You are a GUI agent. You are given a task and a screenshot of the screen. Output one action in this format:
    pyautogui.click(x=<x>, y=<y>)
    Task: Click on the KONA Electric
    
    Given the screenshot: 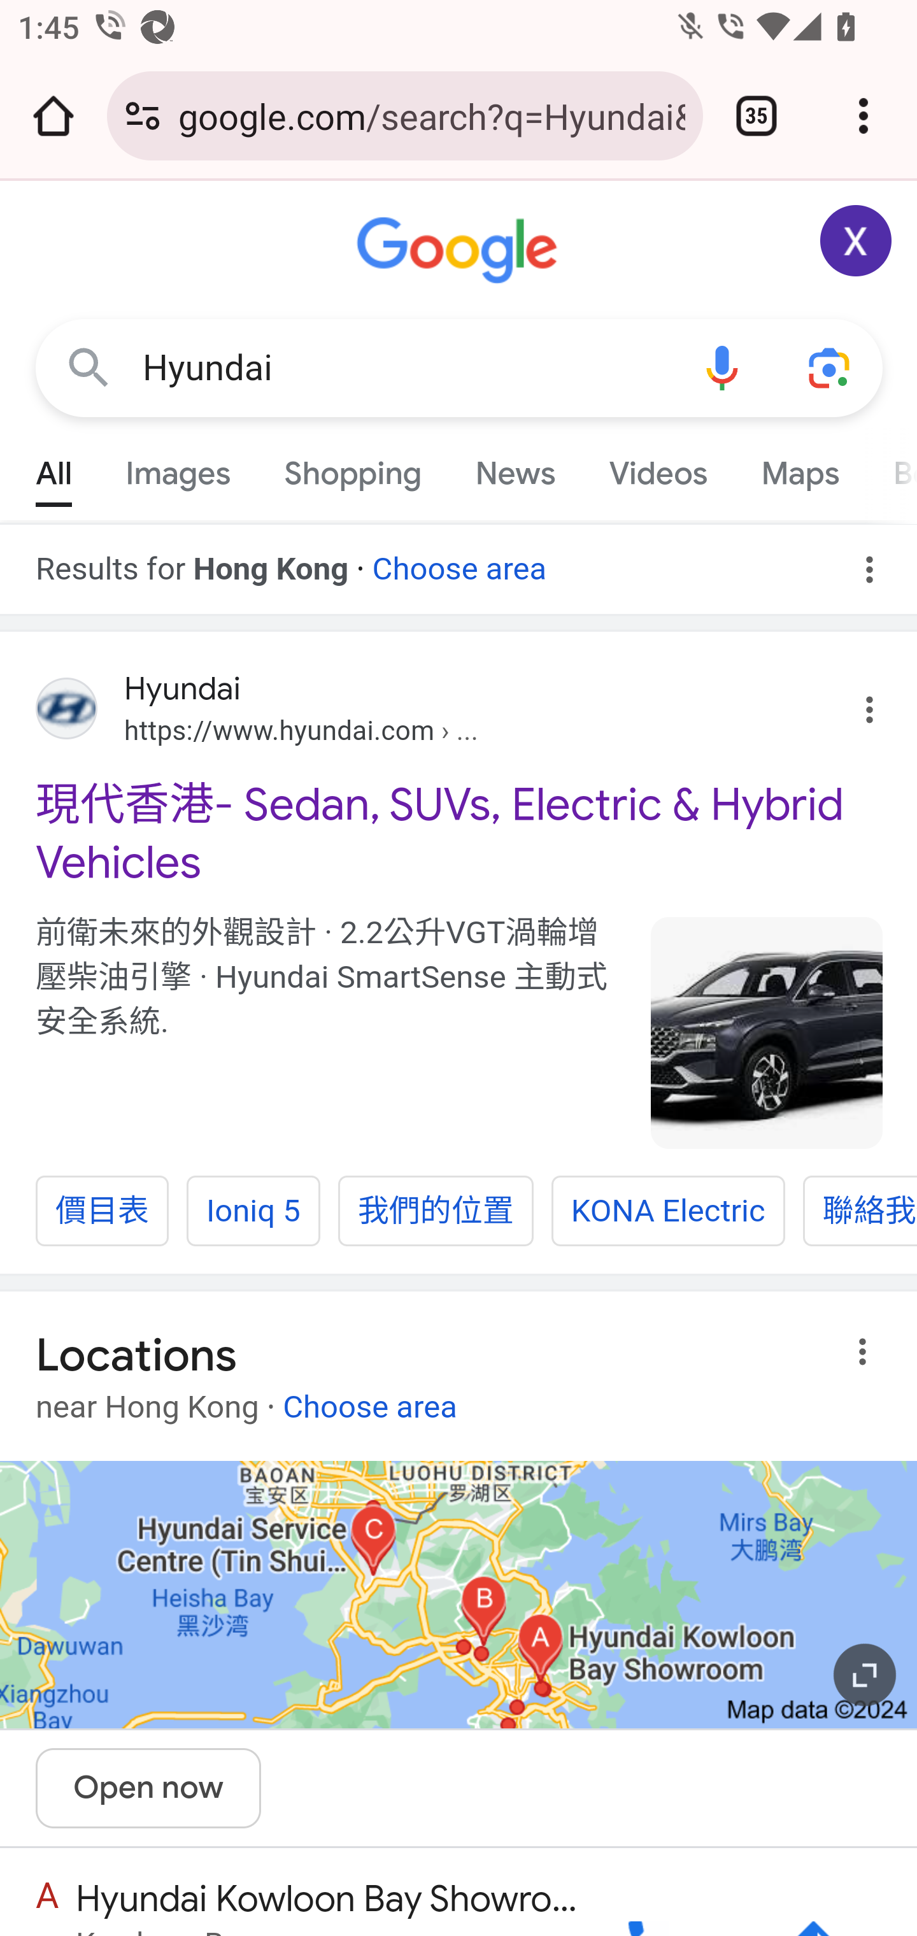 What is the action you would take?
    pyautogui.click(x=669, y=1211)
    